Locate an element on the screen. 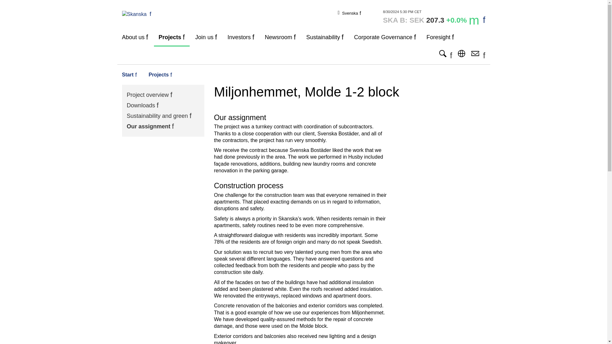 The height and width of the screenshot is (344, 612). Join us is located at coordinates (206, 37).